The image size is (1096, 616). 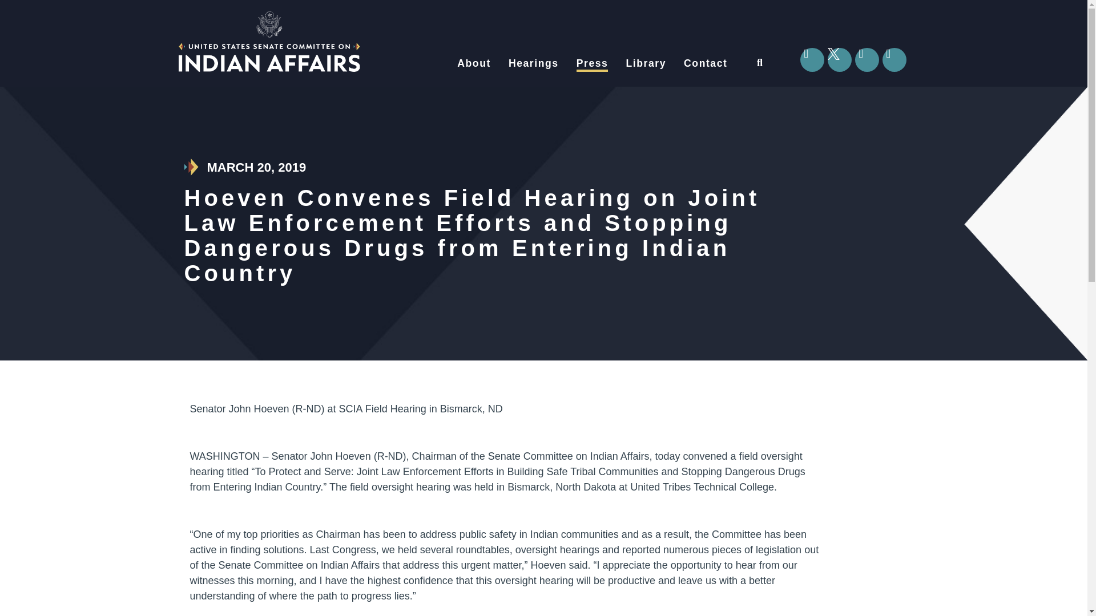 I want to click on Hearings, so click(x=533, y=63).